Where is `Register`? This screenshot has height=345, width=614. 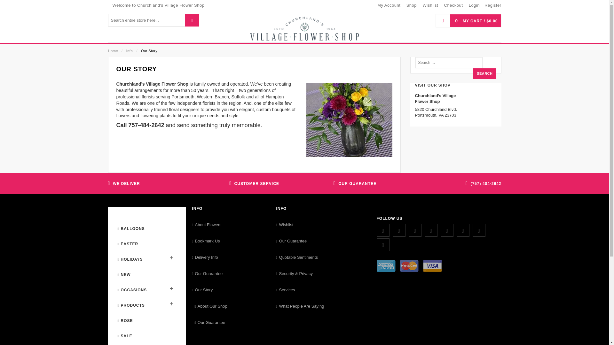 Register is located at coordinates (492, 6).